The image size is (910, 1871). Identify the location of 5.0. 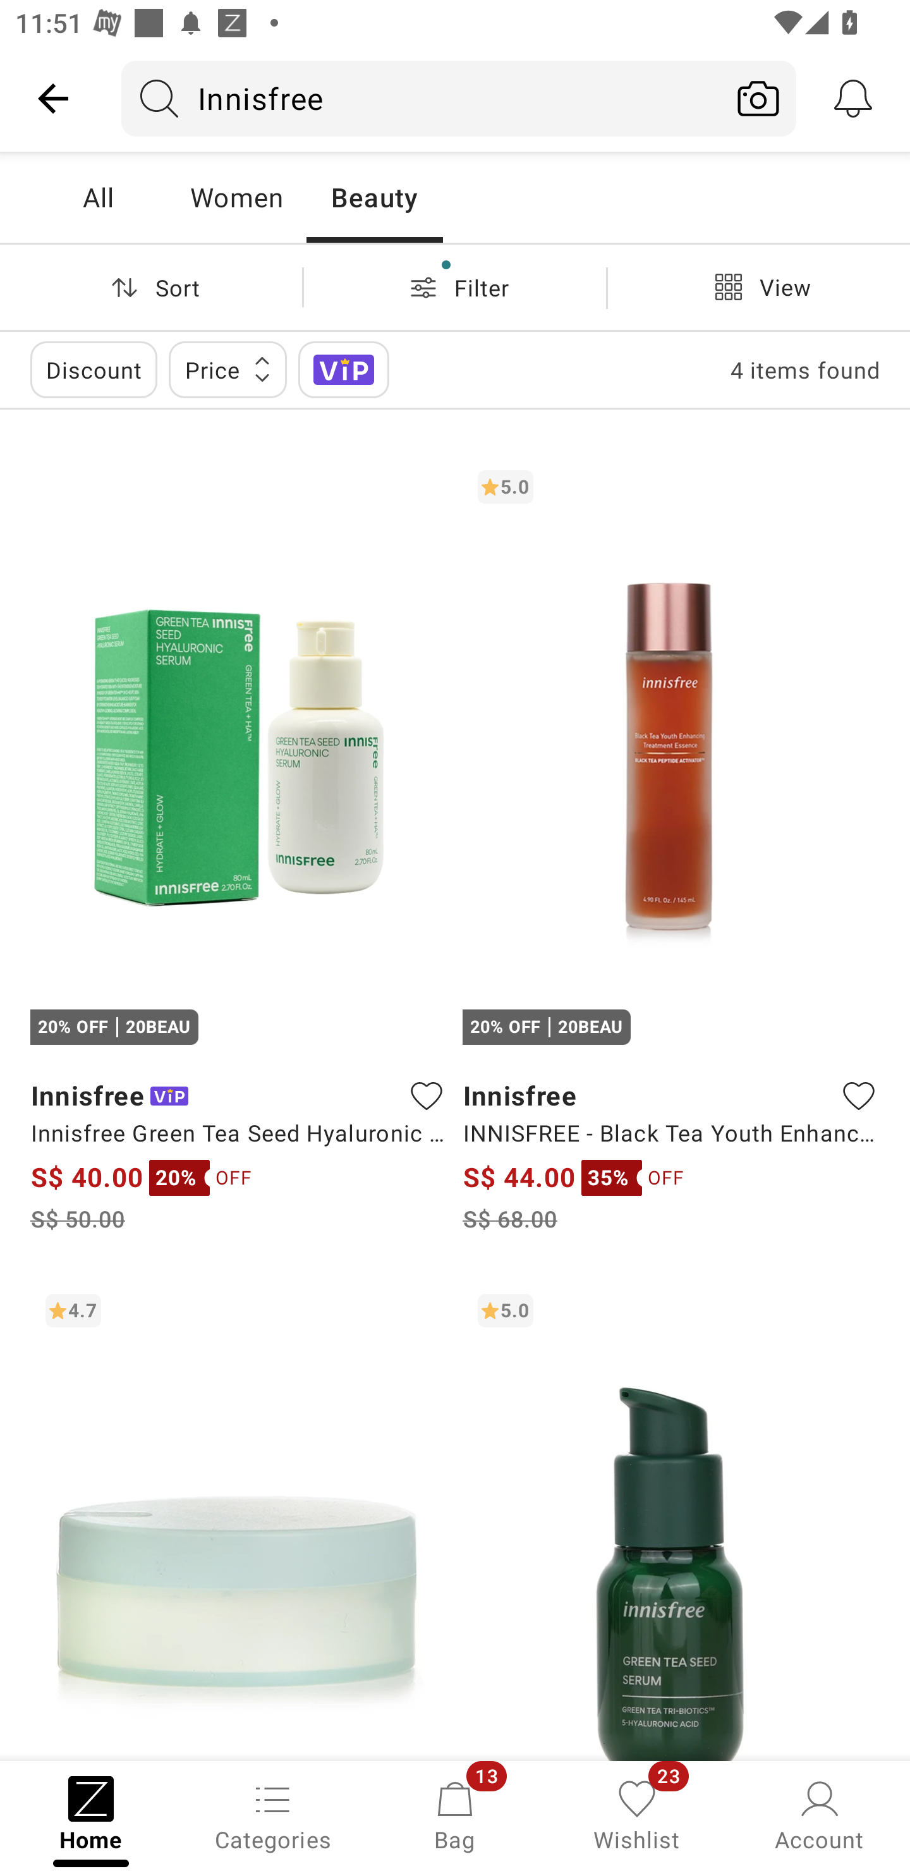
(671, 1519).